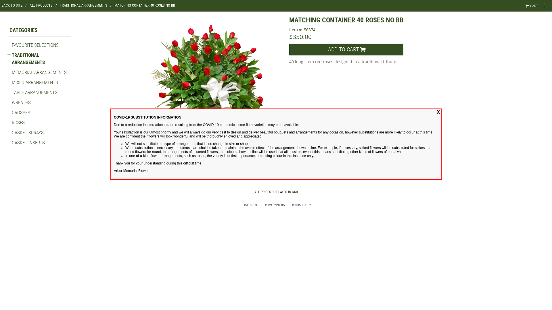 The width and height of the screenshot is (552, 310). Describe the element at coordinates (346, 49) in the screenshot. I see `ADD TO CART` at that location.